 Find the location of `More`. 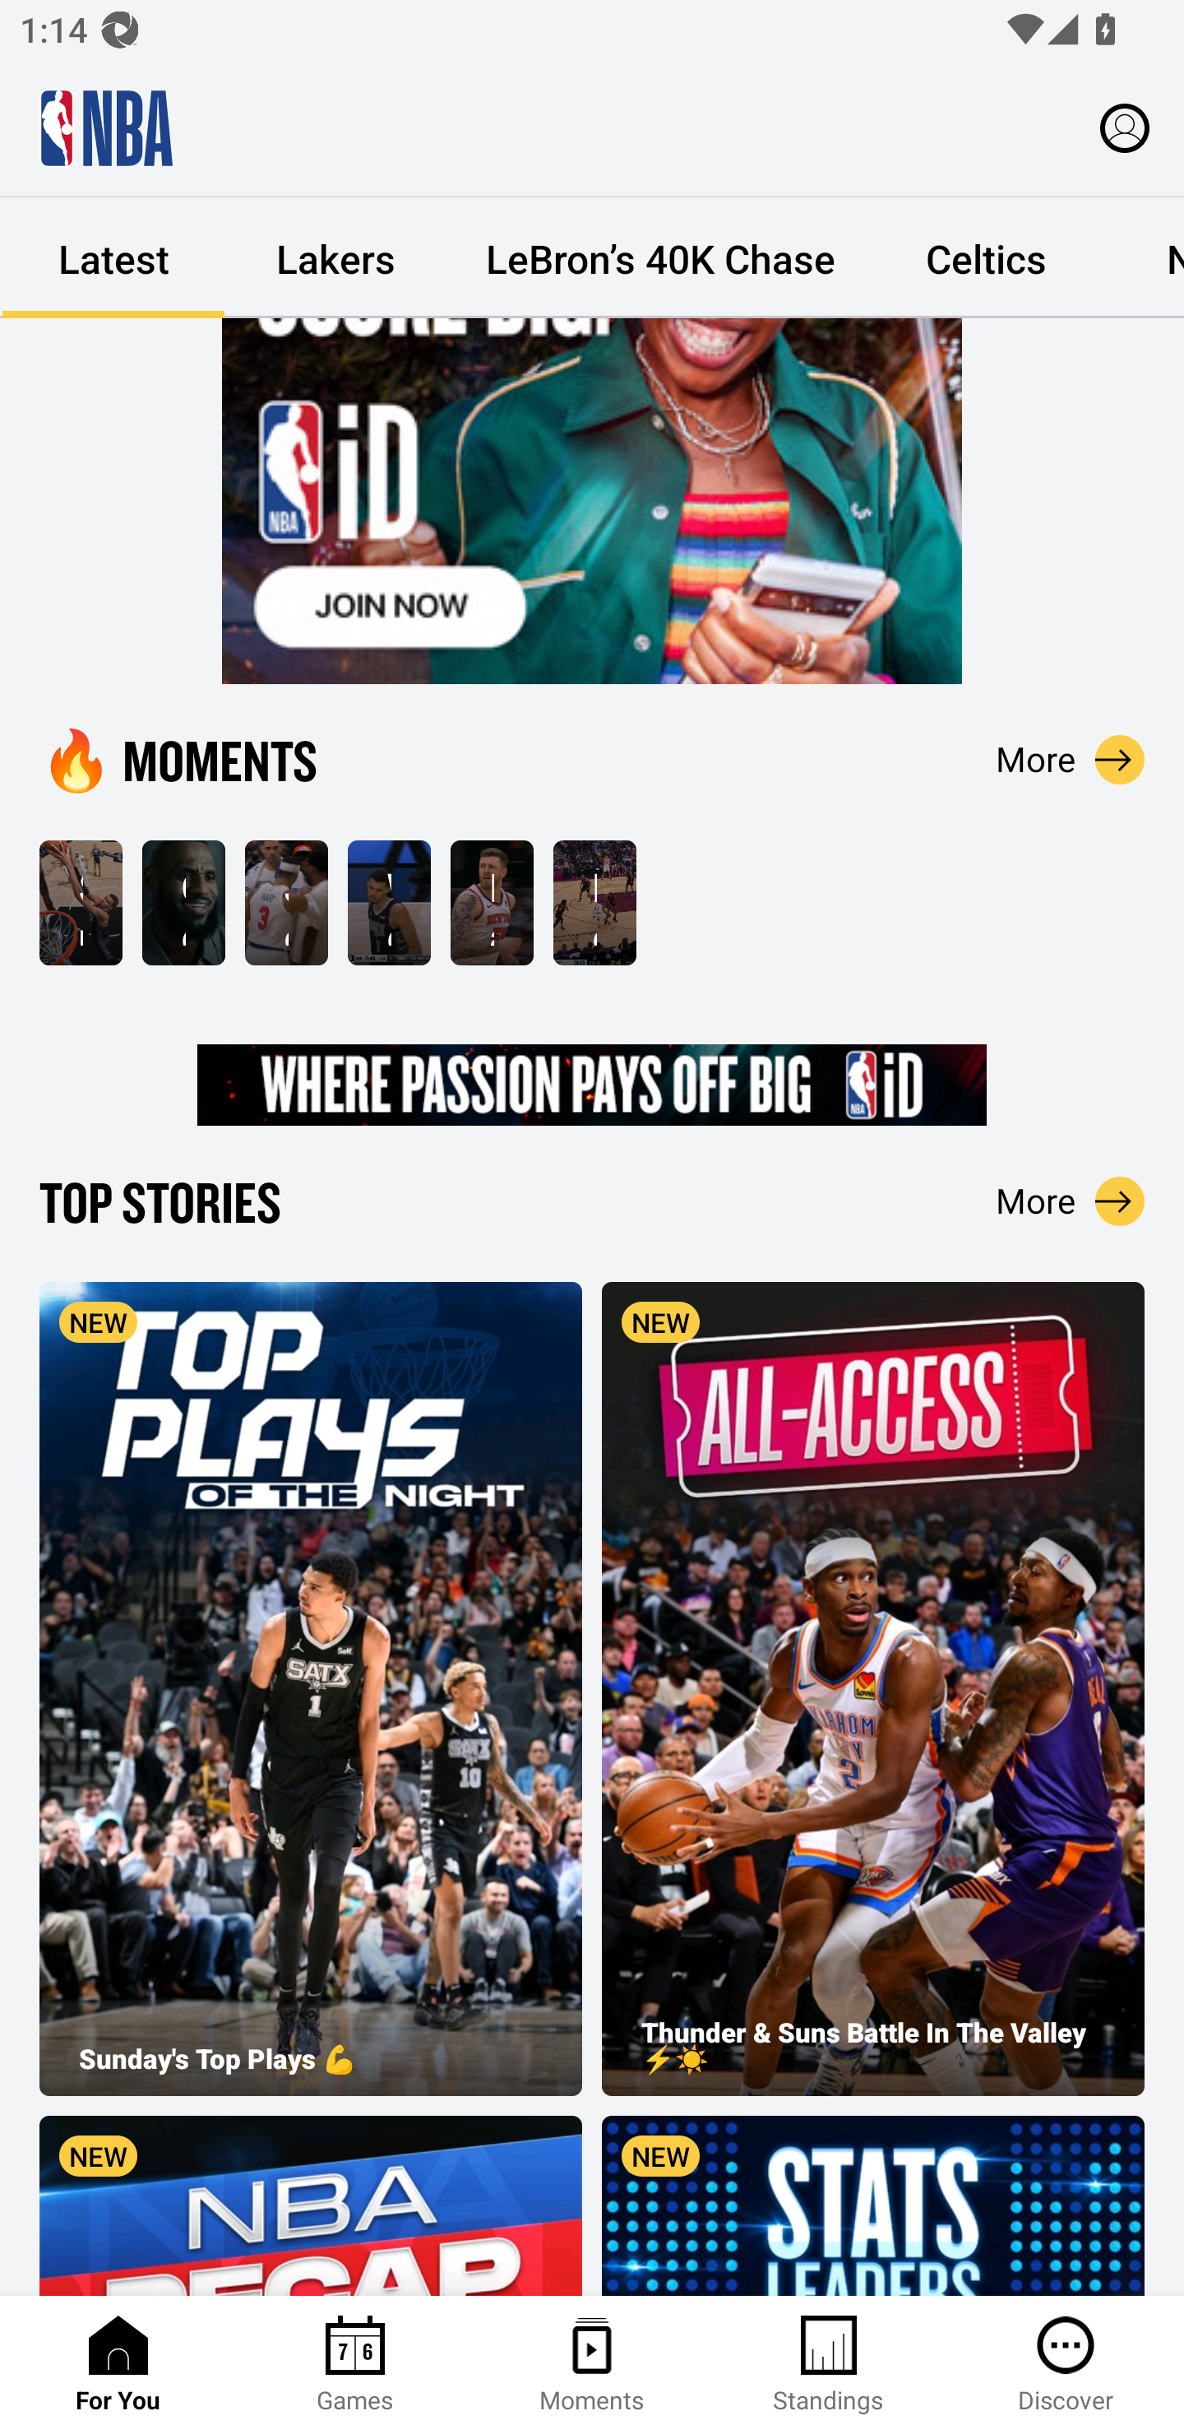

More is located at coordinates (1071, 1201).